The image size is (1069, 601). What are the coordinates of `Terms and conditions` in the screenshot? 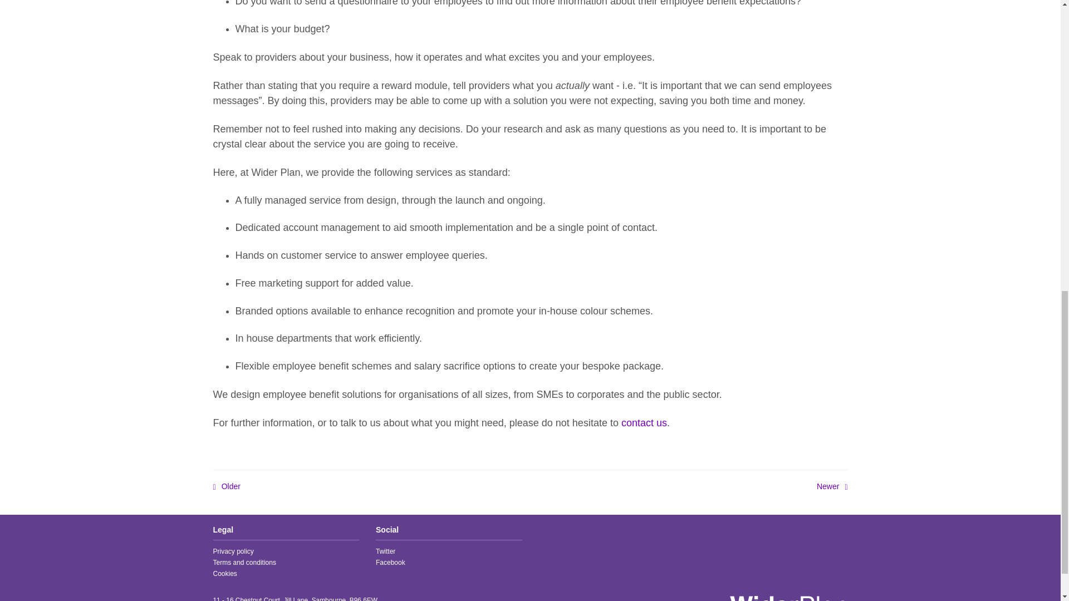 It's located at (244, 563).